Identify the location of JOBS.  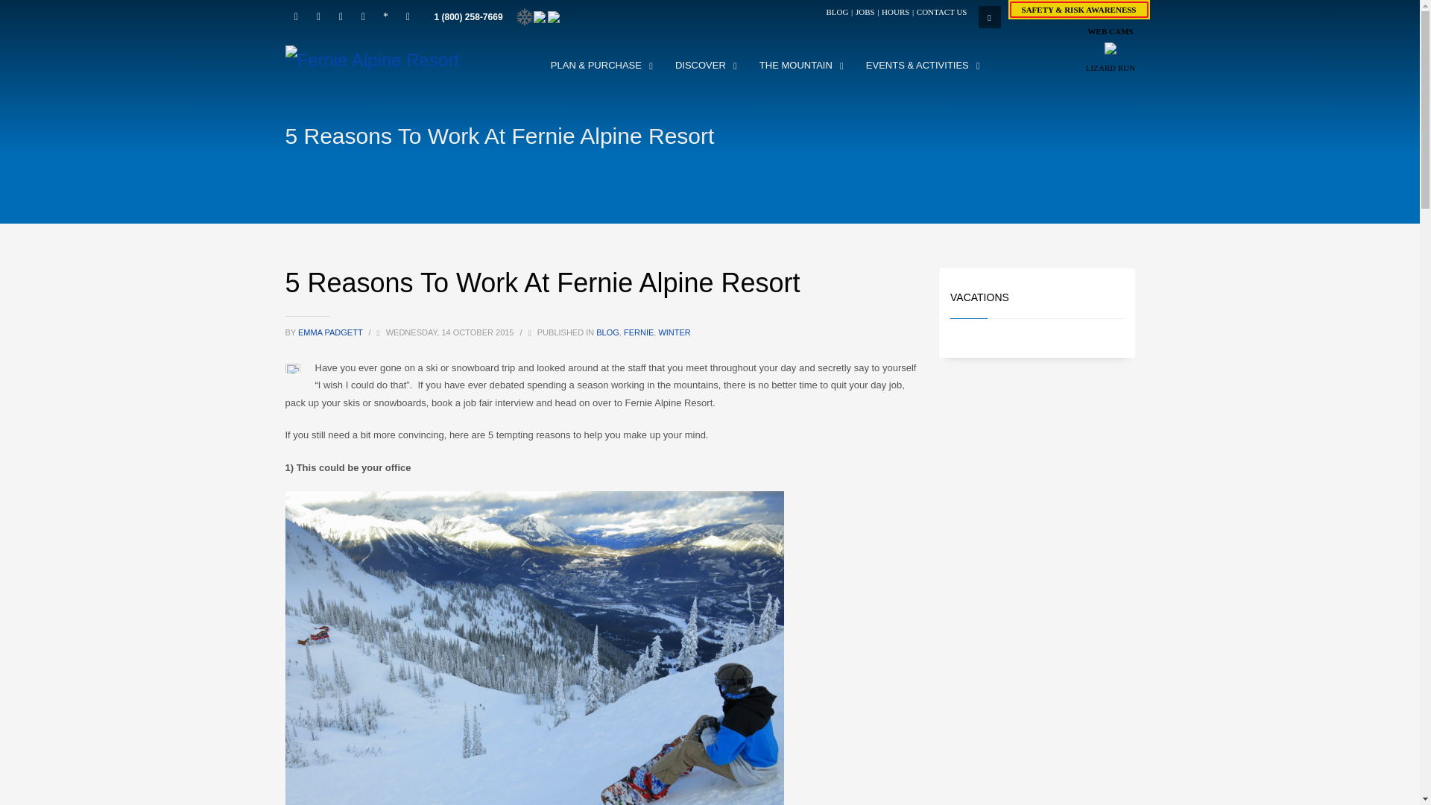
(865, 11).